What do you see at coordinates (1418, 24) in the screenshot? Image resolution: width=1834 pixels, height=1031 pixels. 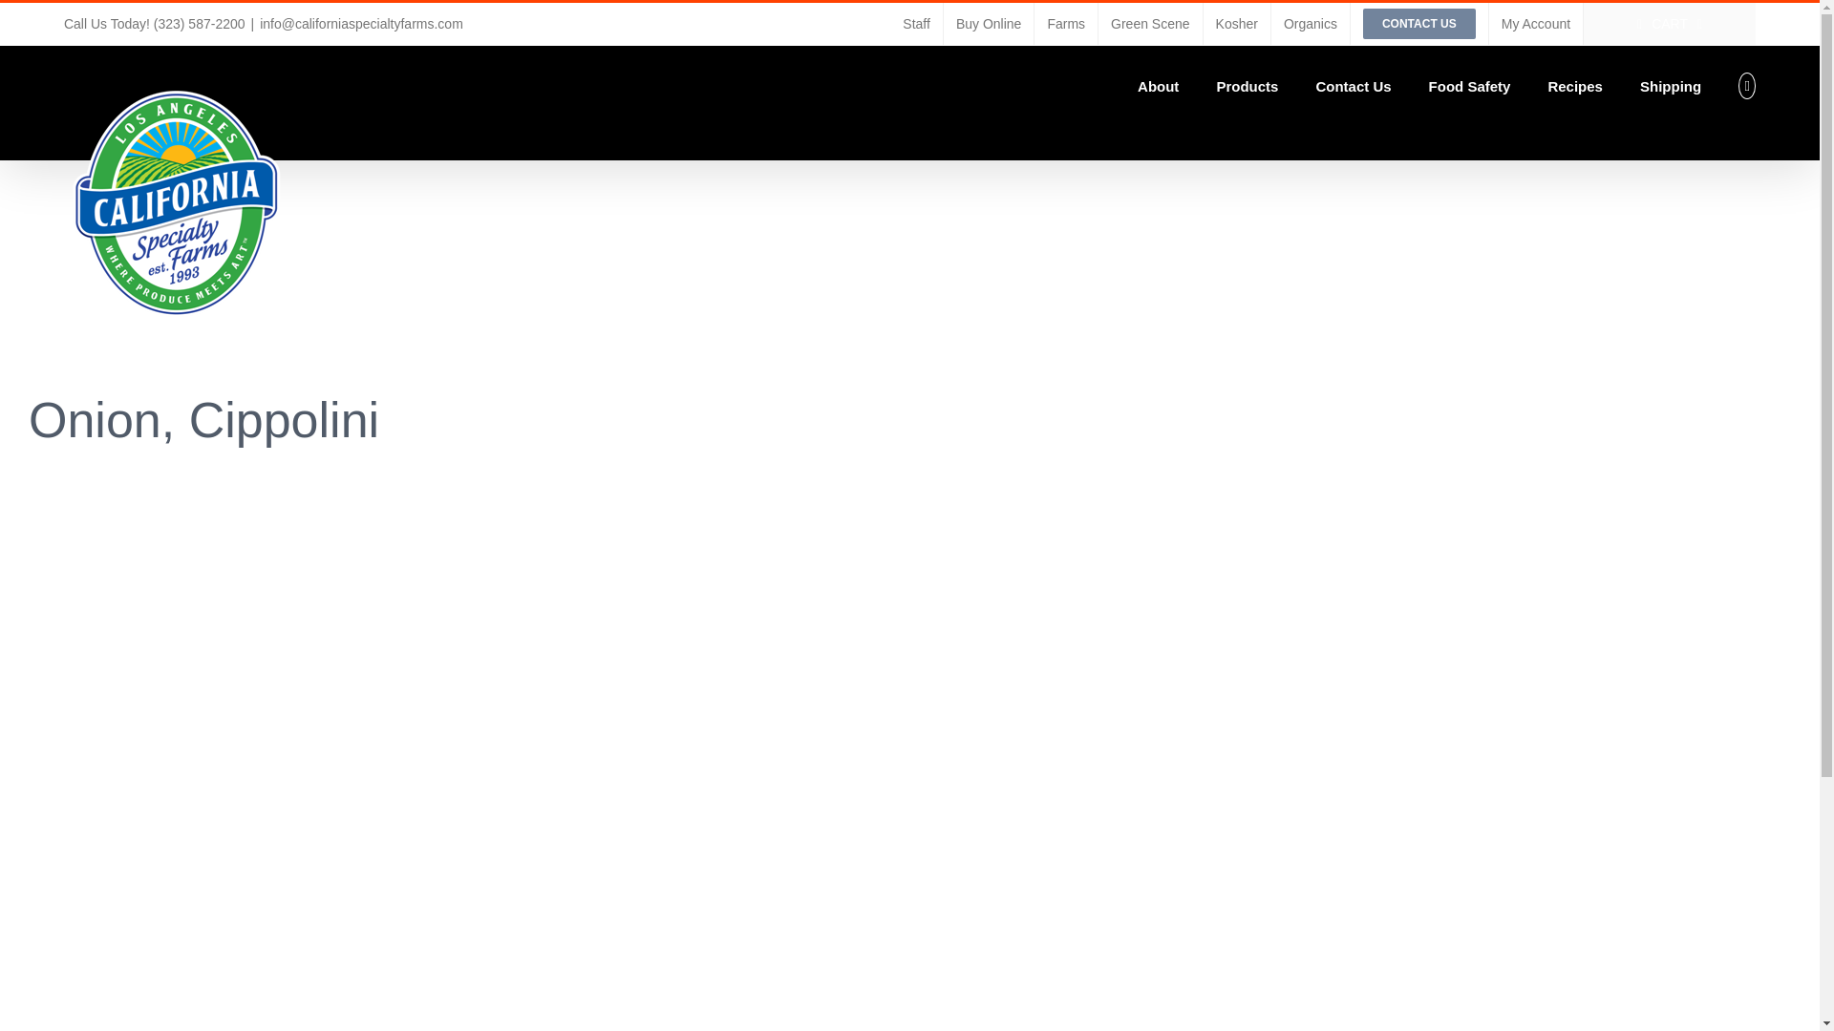 I see `CONTACT US` at bounding box center [1418, 24].